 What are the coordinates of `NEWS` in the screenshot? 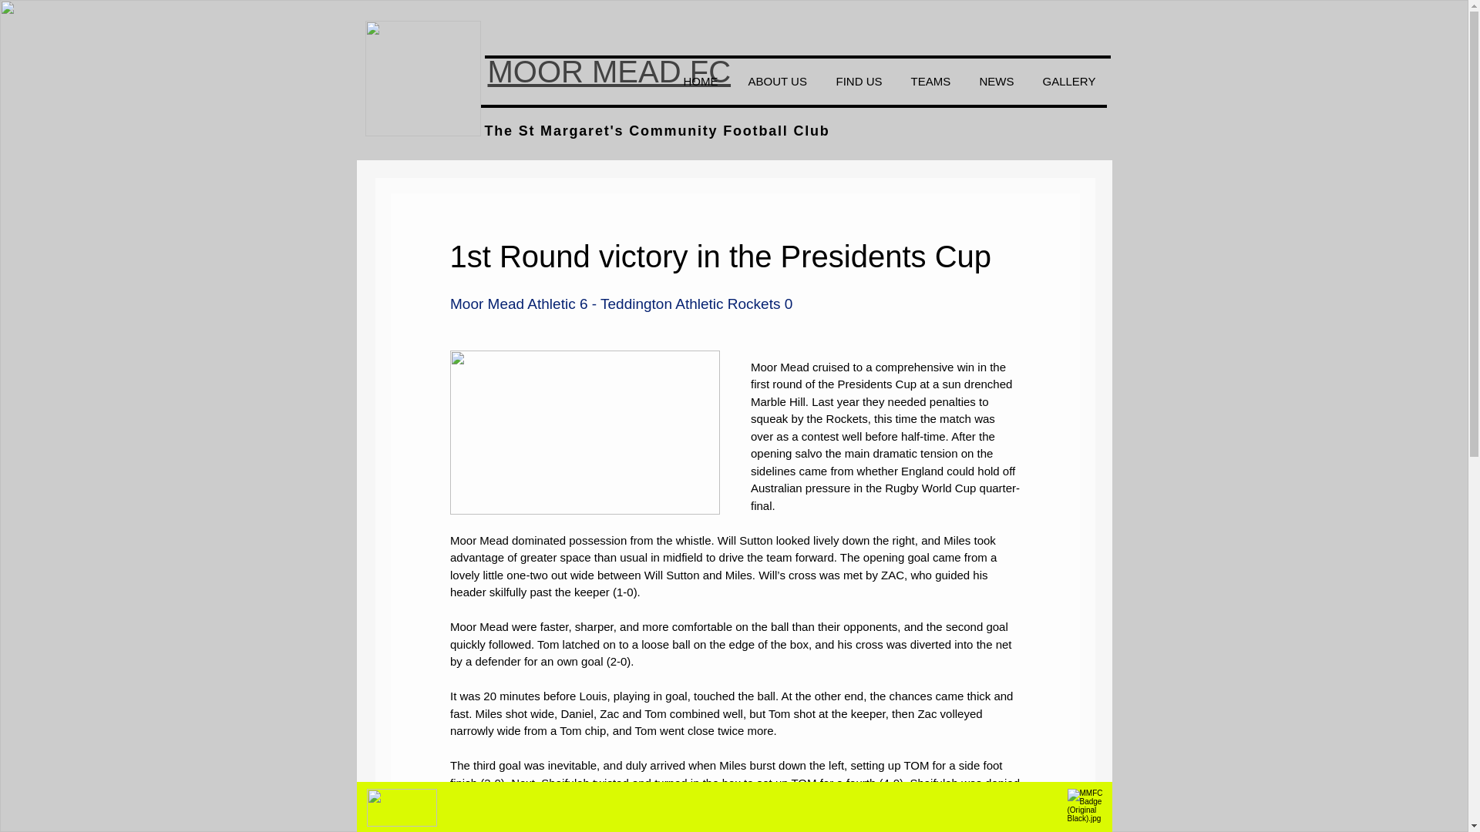 It's located at (999, 82).